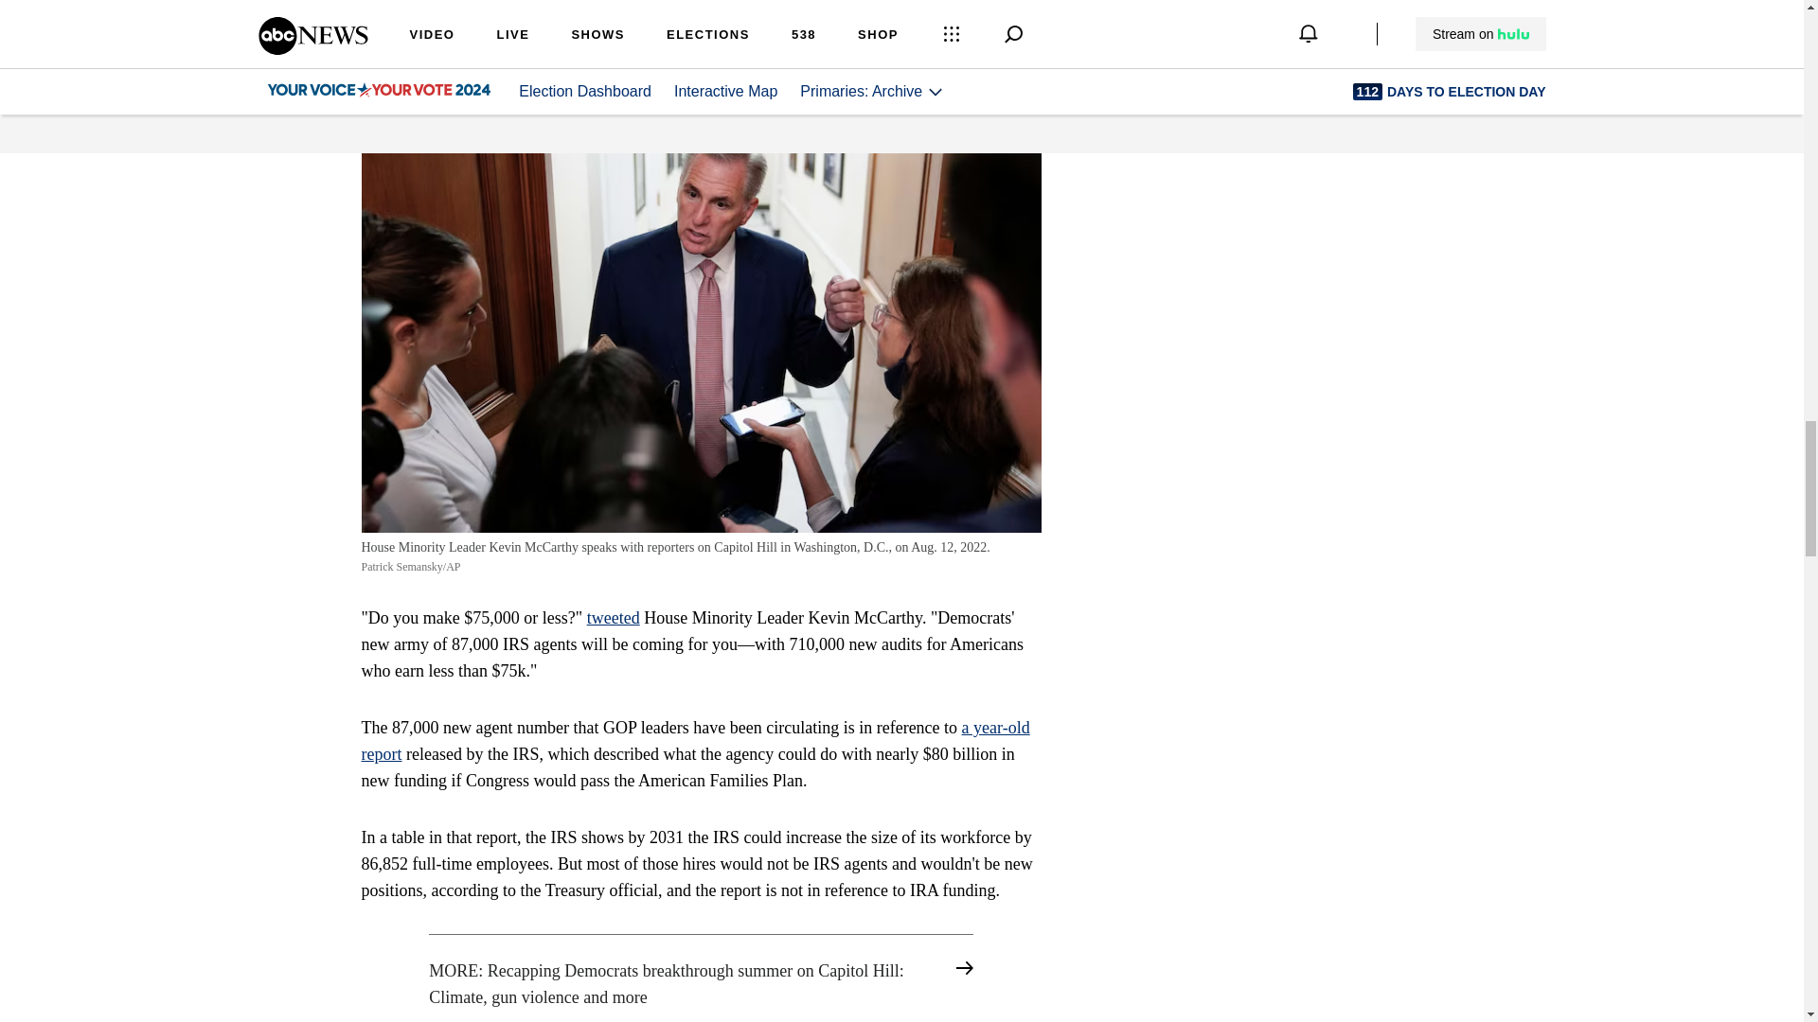 This screenshot has height=1022, width=1818. I want to click on tweeted, so click(614, 617).